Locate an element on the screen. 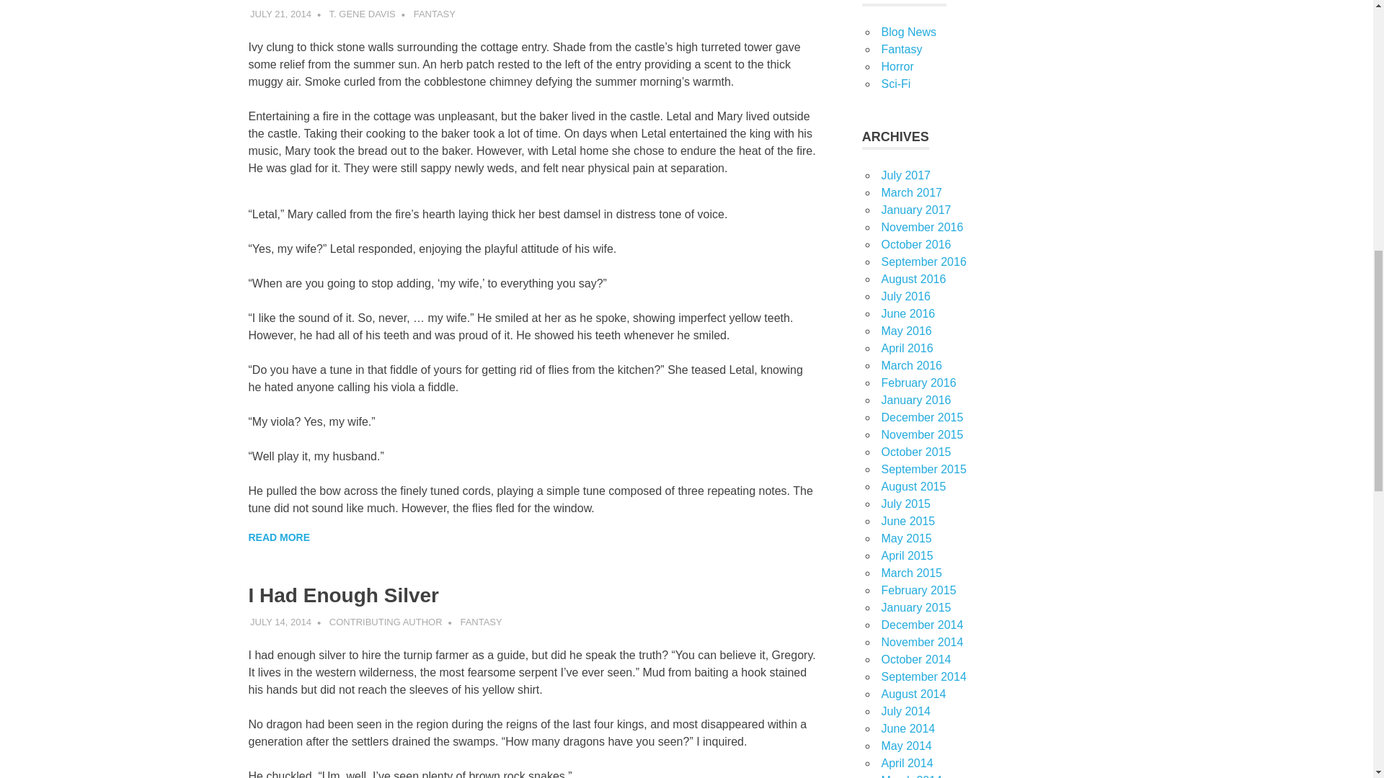 This screenshot has width=1384, height=778. READ MORE is located at coordinates (278, 537).